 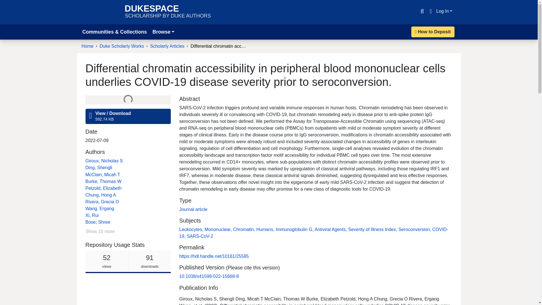 What do you see at coordinates (266, 229) in the screenshot?
I see `McClain, Micah T` at bounding box center [266, 229].